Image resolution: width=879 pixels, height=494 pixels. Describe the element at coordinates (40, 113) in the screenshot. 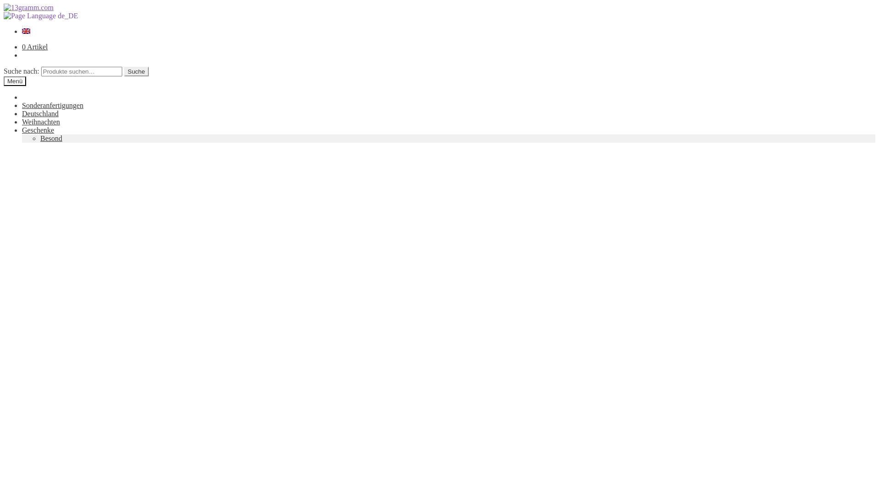

I see `Deutschland` at that location.